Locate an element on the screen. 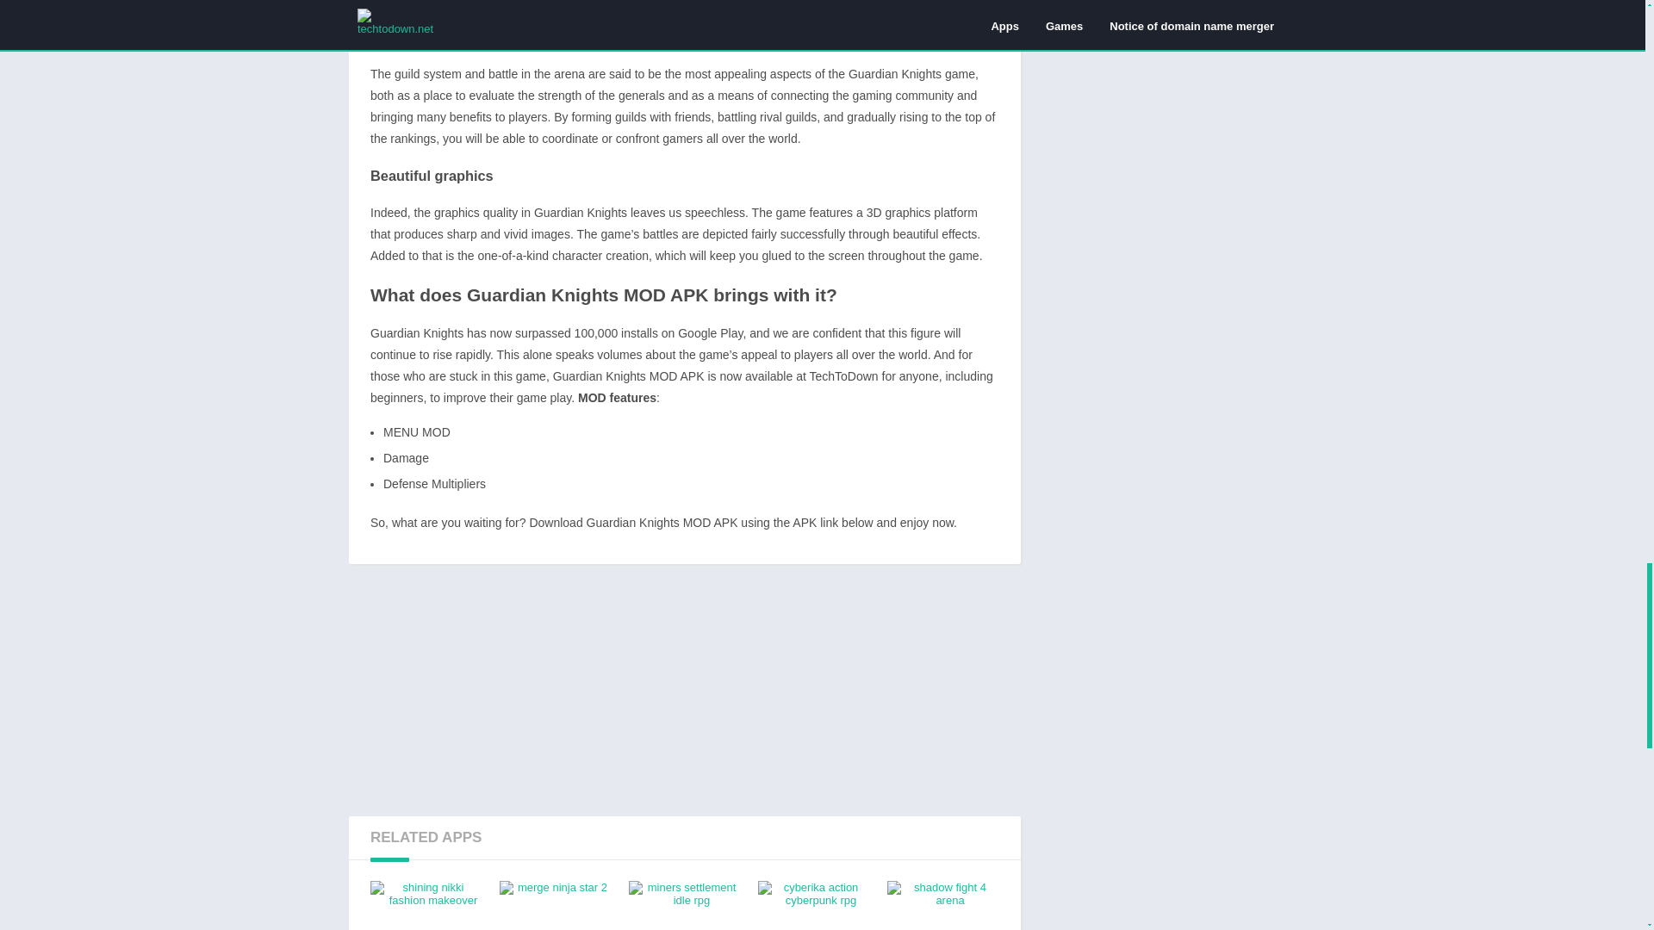  Guardian Knights 4 is located at coordinates (426, 905).